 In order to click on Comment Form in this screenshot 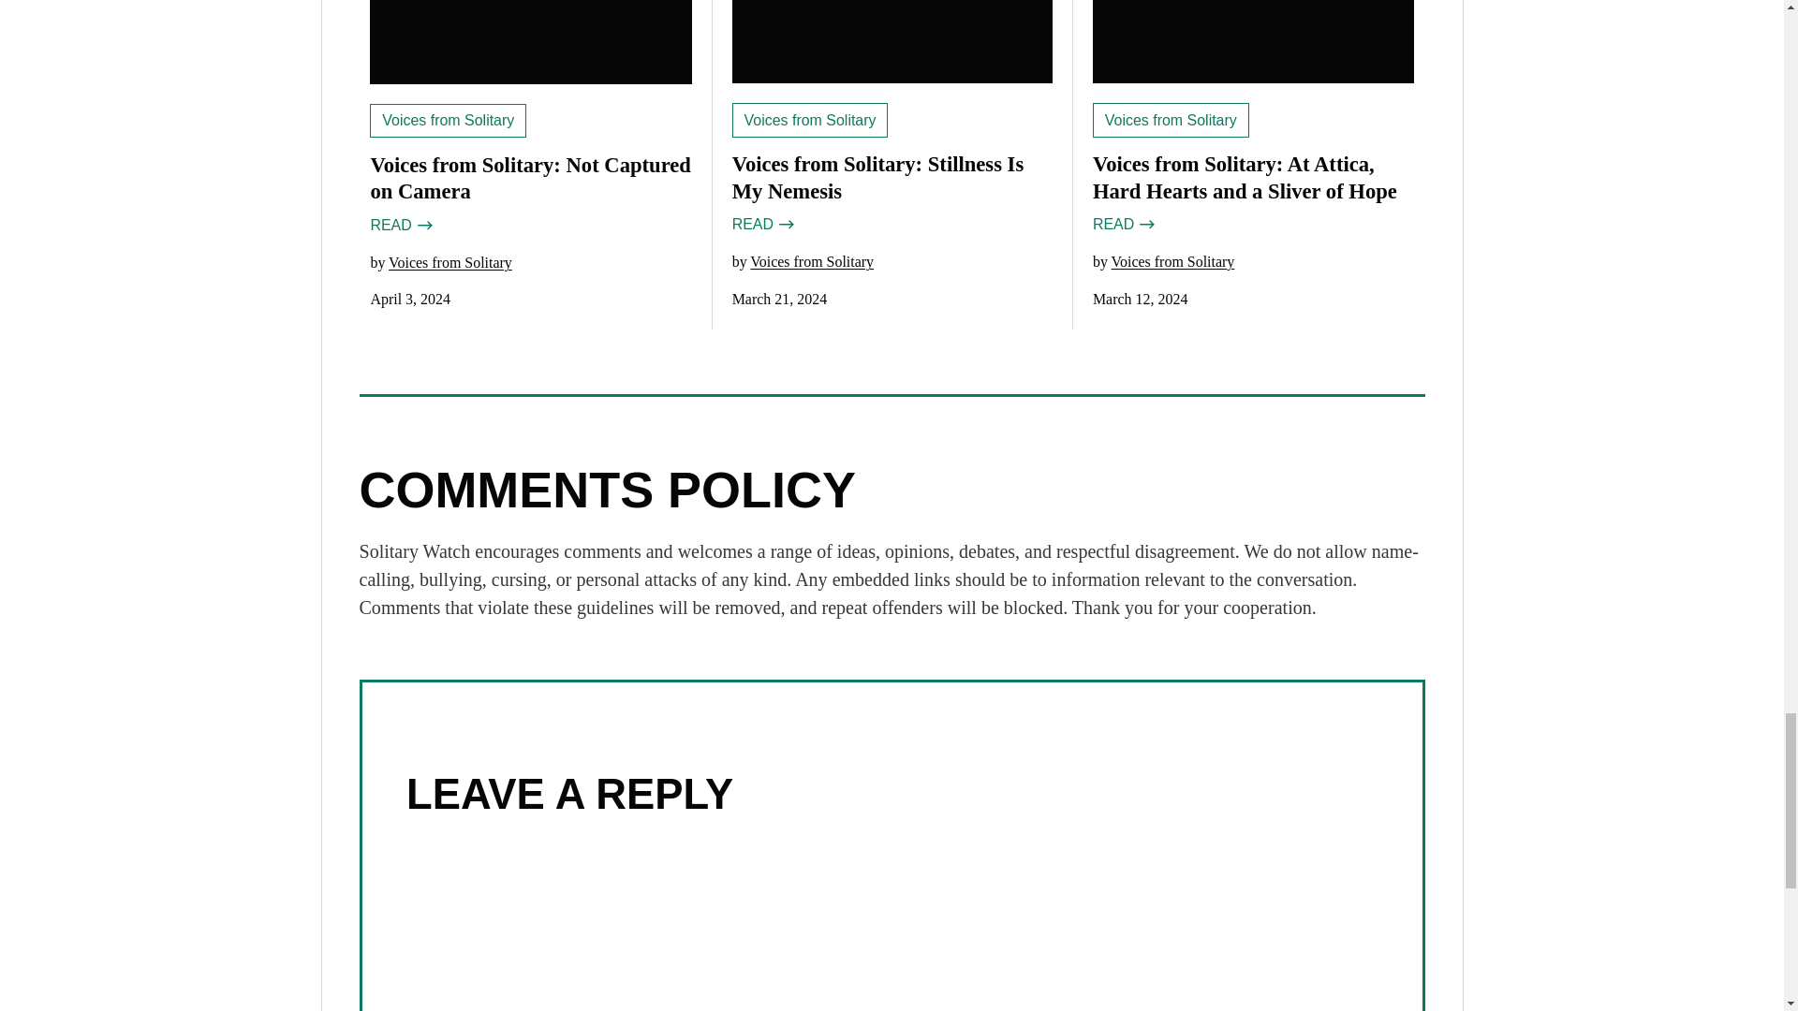, I will do `click(892, 925)`.